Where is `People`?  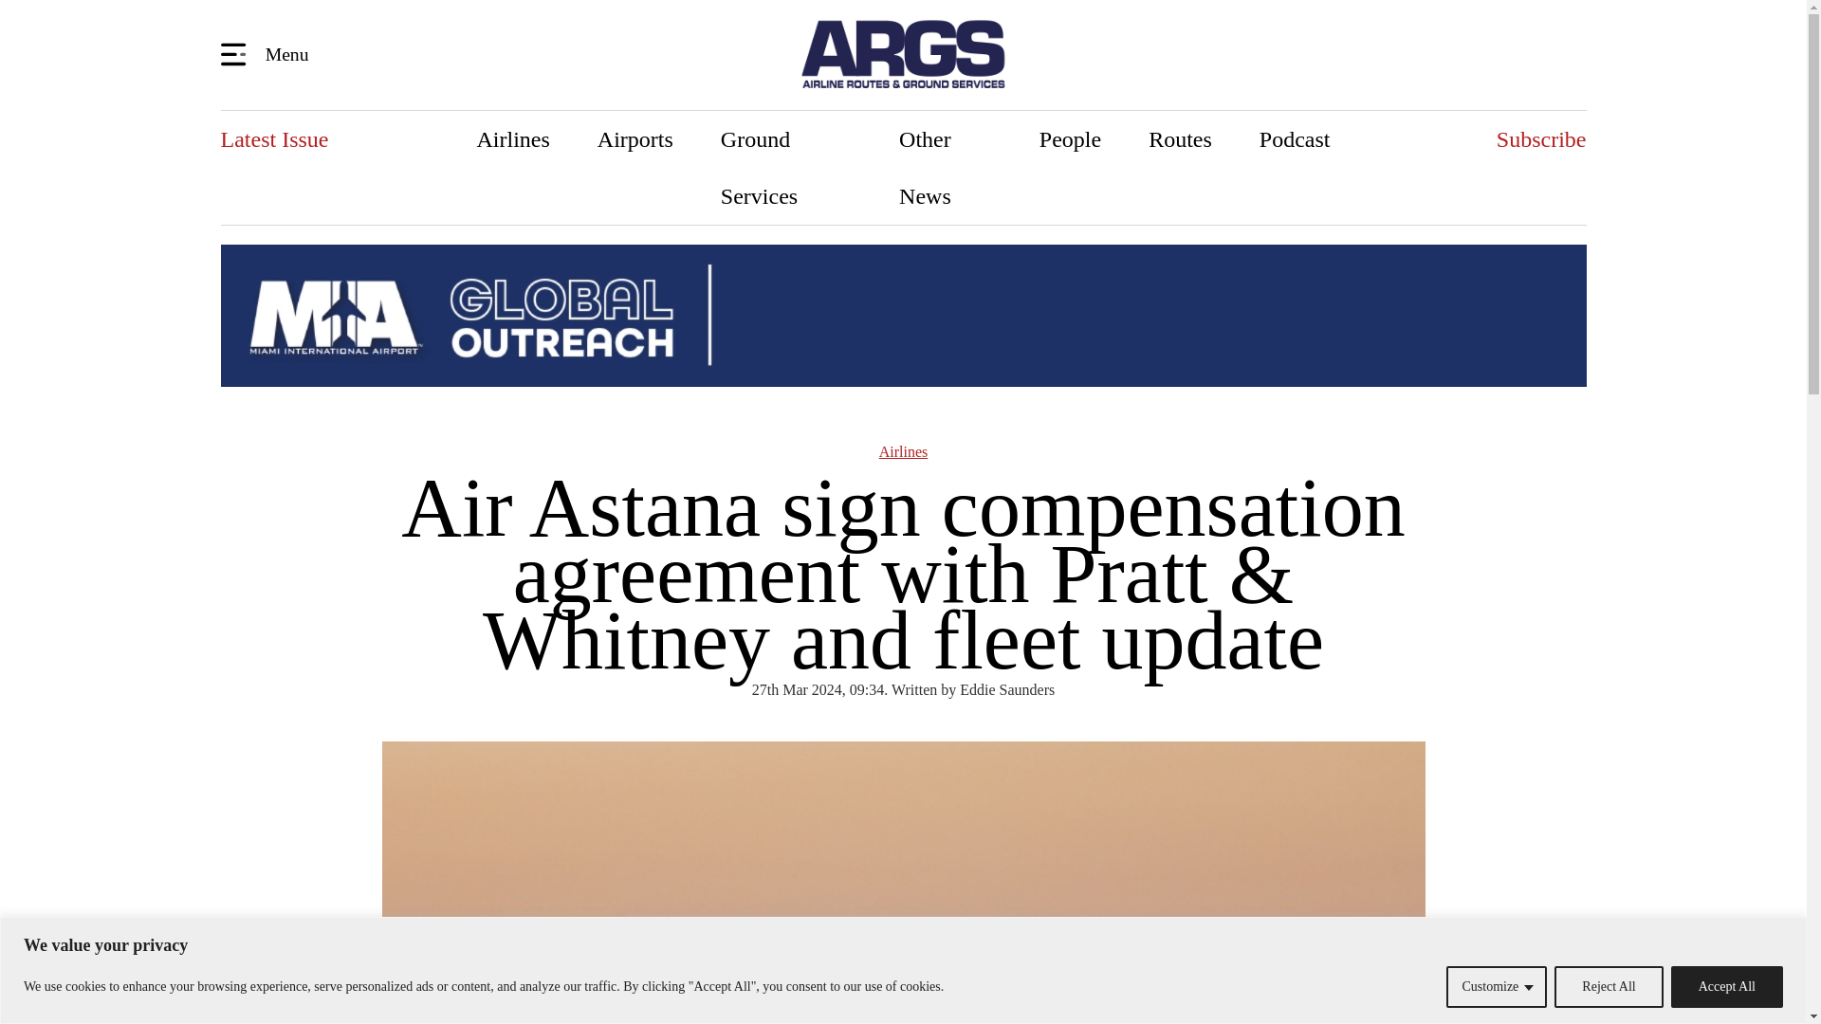 People is located at coordinates (1070, 138).